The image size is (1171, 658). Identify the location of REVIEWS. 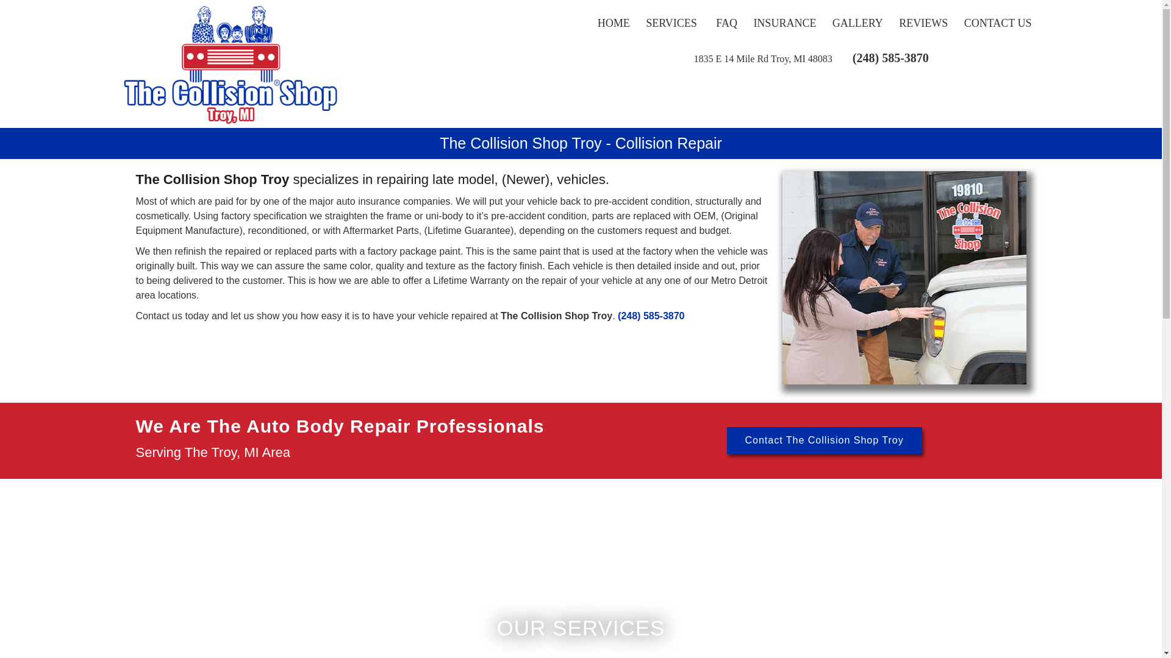
(923, 23).